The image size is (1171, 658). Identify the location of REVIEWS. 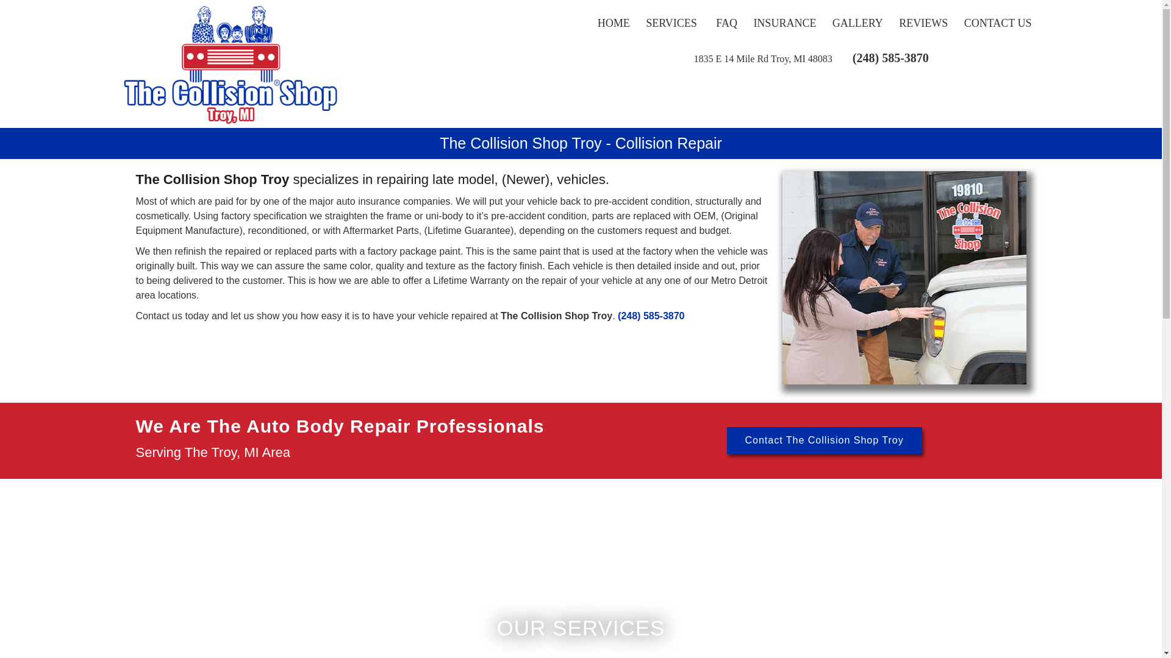
(923, 23).